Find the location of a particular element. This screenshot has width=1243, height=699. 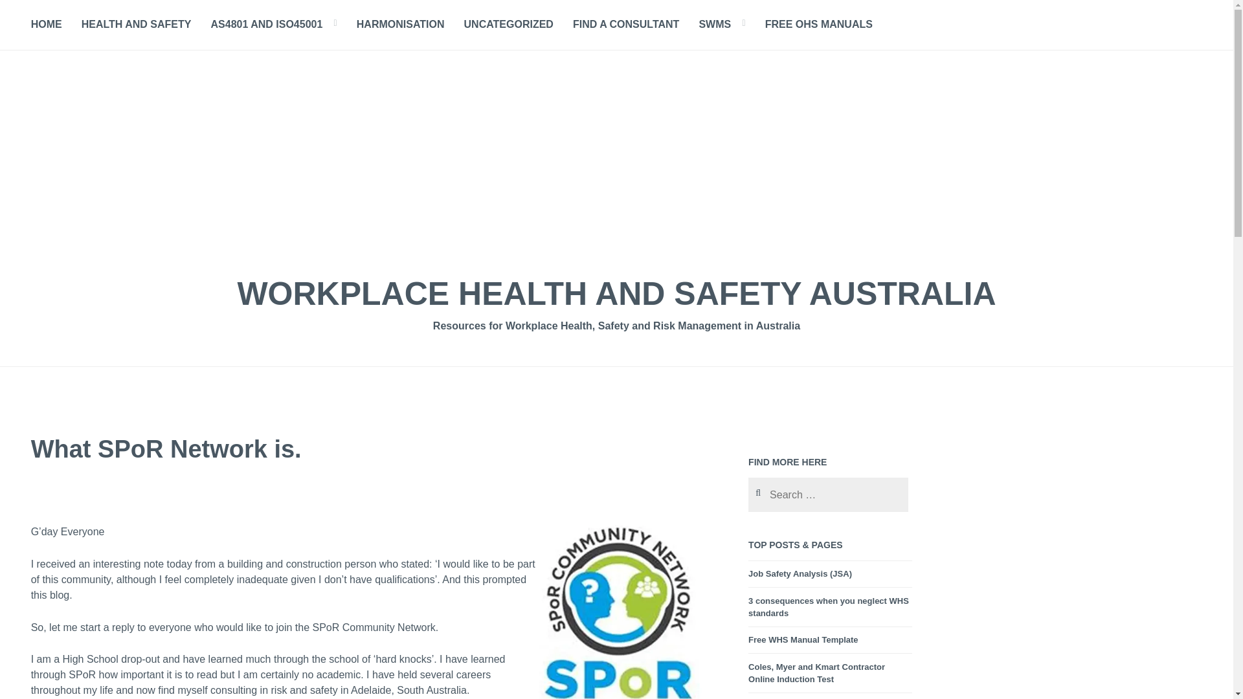

FREE OHS MANUALS is located at coordinates (818, 25).